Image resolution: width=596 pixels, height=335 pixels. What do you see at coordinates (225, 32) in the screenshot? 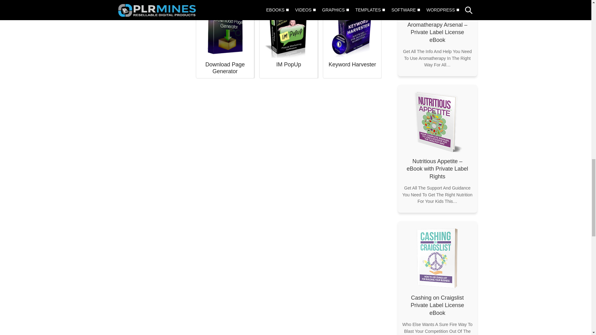
I see `Download Page Generator` at bounding box center [225, 32].